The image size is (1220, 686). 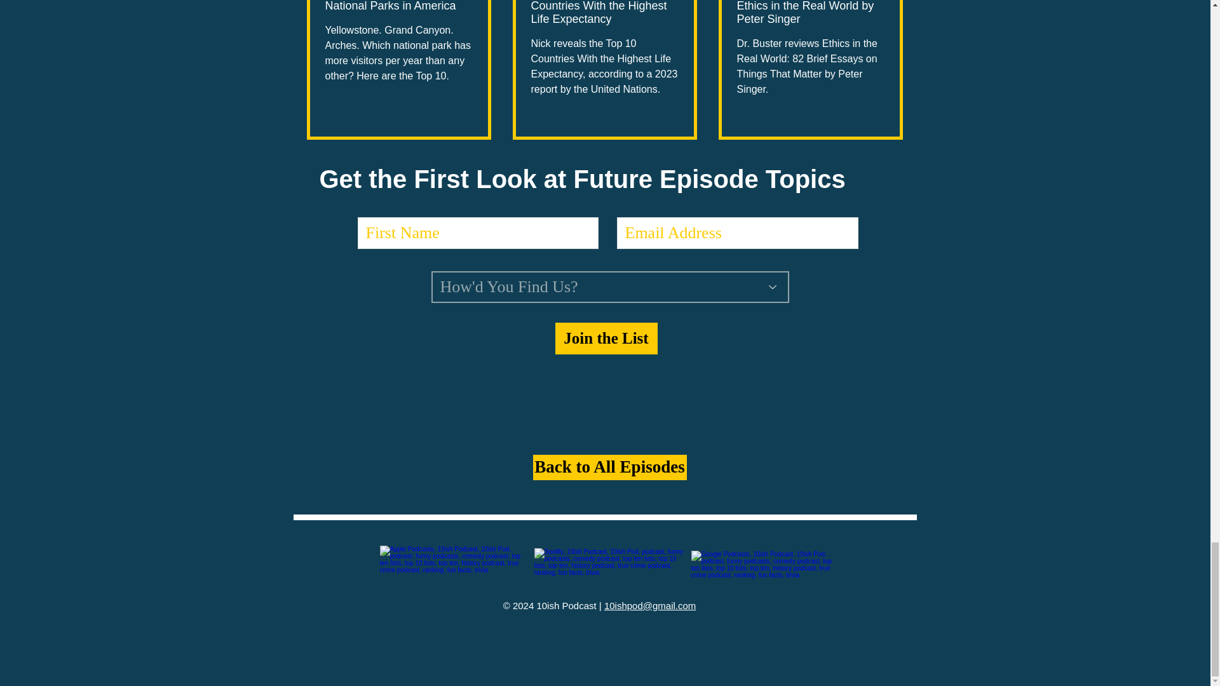 What do you see at coordinates (609, 467) in the screenshot?
I see `Back to All Episodes` at bounding box center [609, 467].